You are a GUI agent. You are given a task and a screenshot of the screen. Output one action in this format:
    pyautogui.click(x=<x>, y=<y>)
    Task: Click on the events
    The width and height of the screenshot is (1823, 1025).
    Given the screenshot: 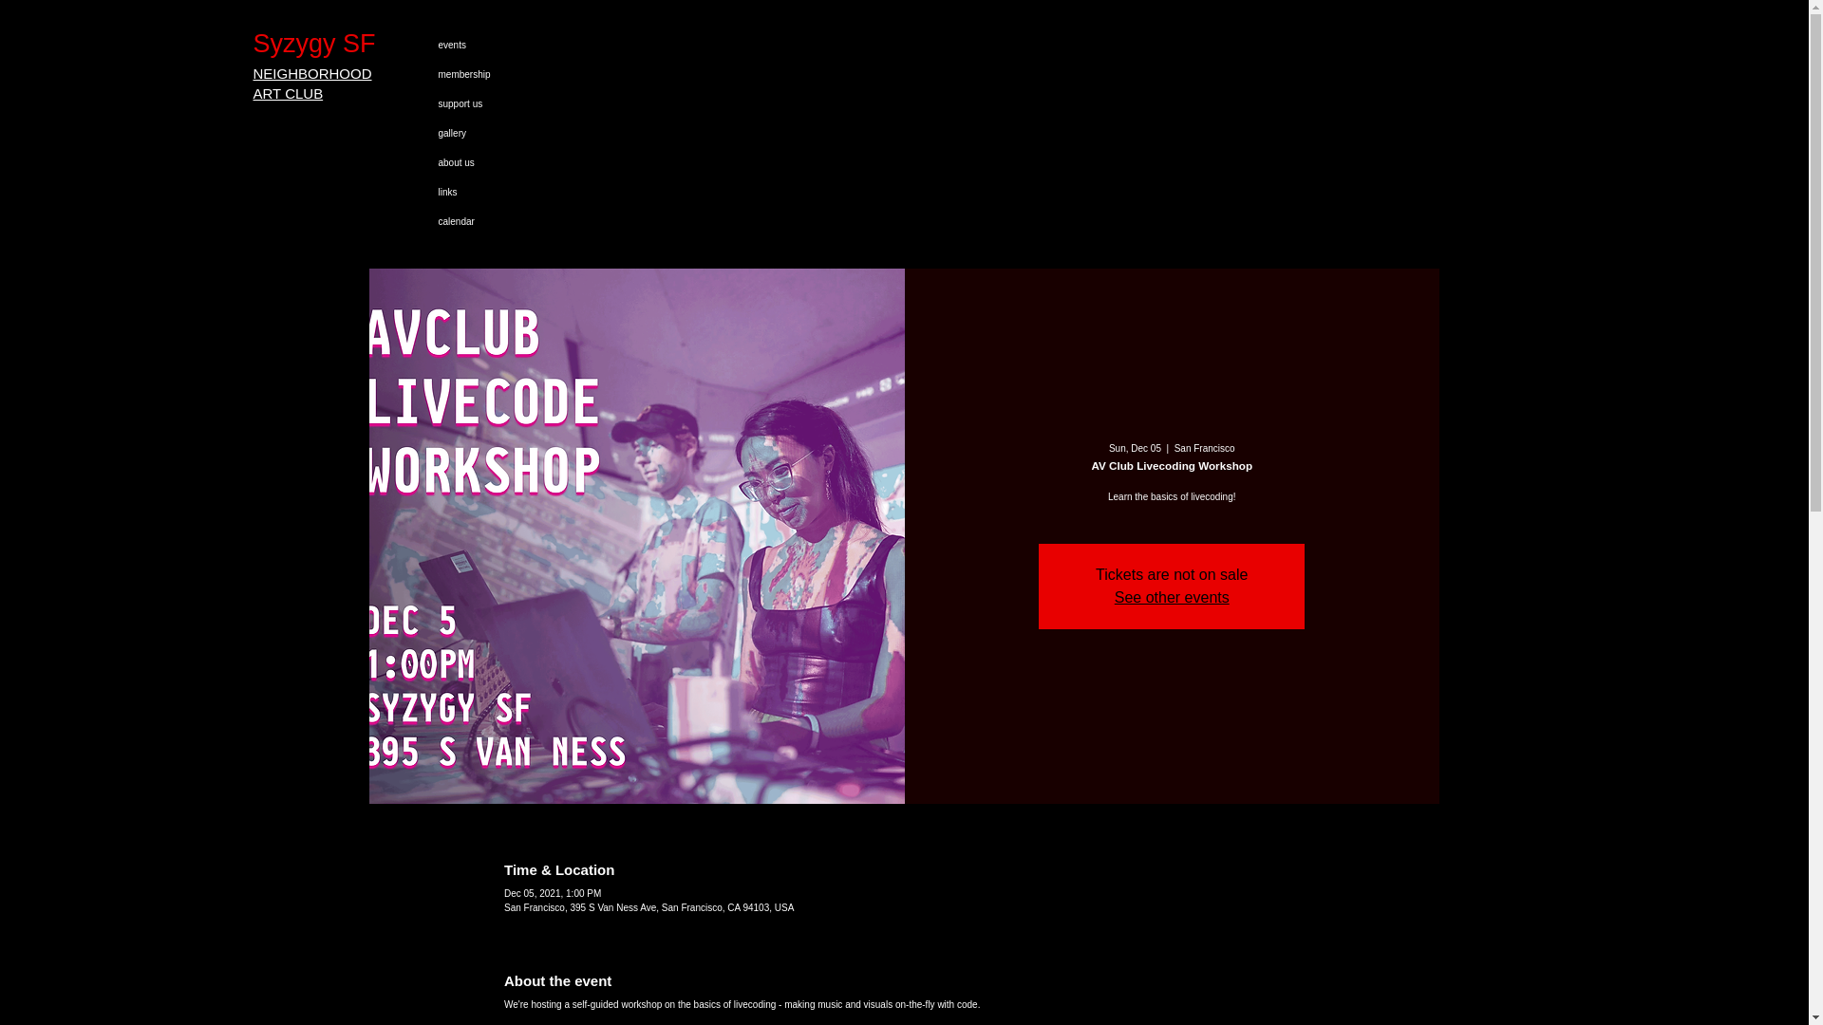 What is the action you would take?
    pyautogui.click(x=526, y=45)
    